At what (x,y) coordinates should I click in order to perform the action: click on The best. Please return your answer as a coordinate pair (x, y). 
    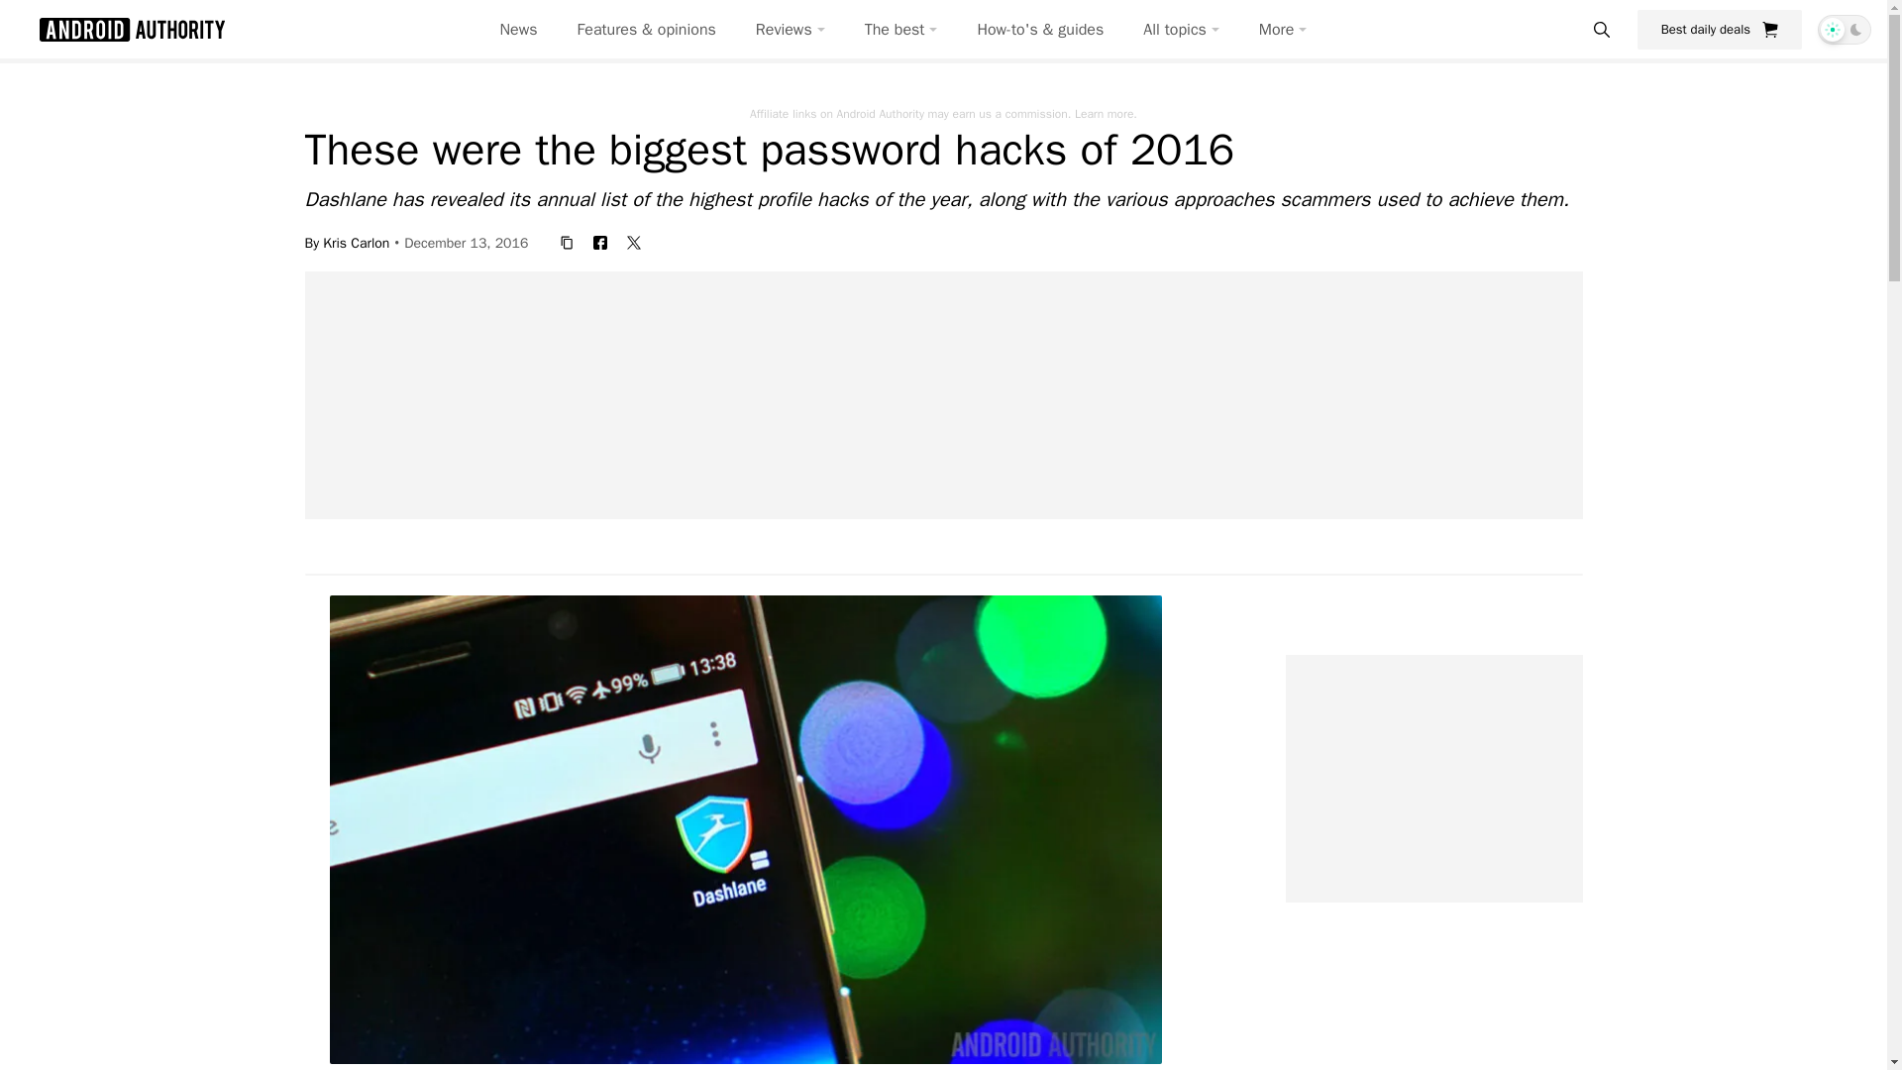
    Looking at the image, I should click on (901, 30).